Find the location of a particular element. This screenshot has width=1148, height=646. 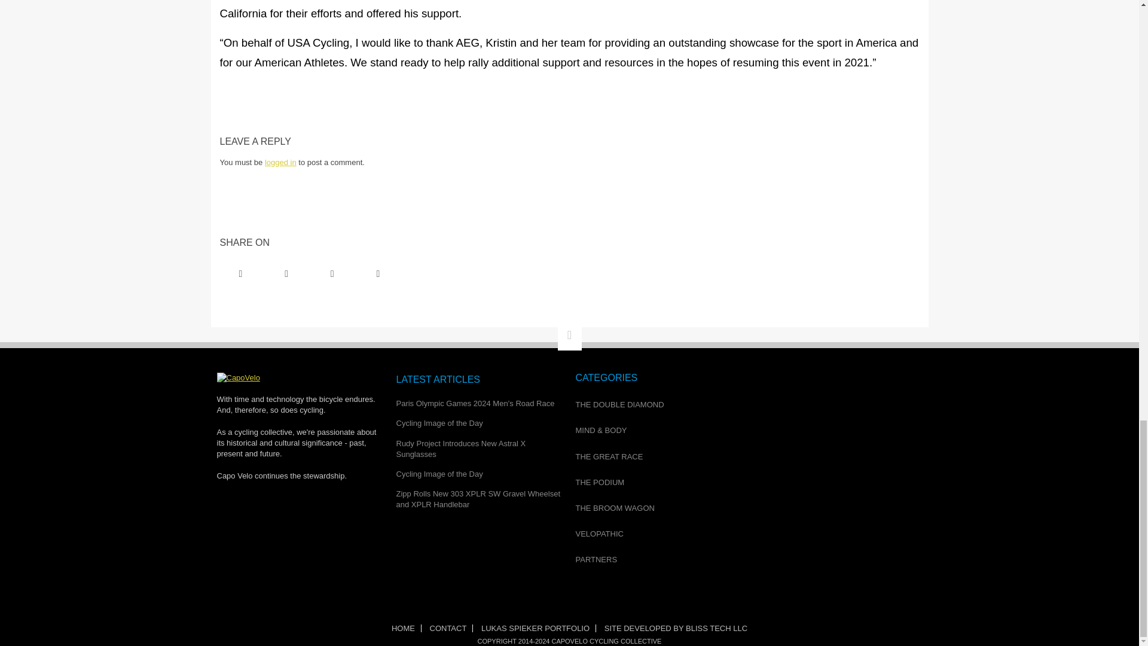

Pinterest is located at coordinates (332, 274).